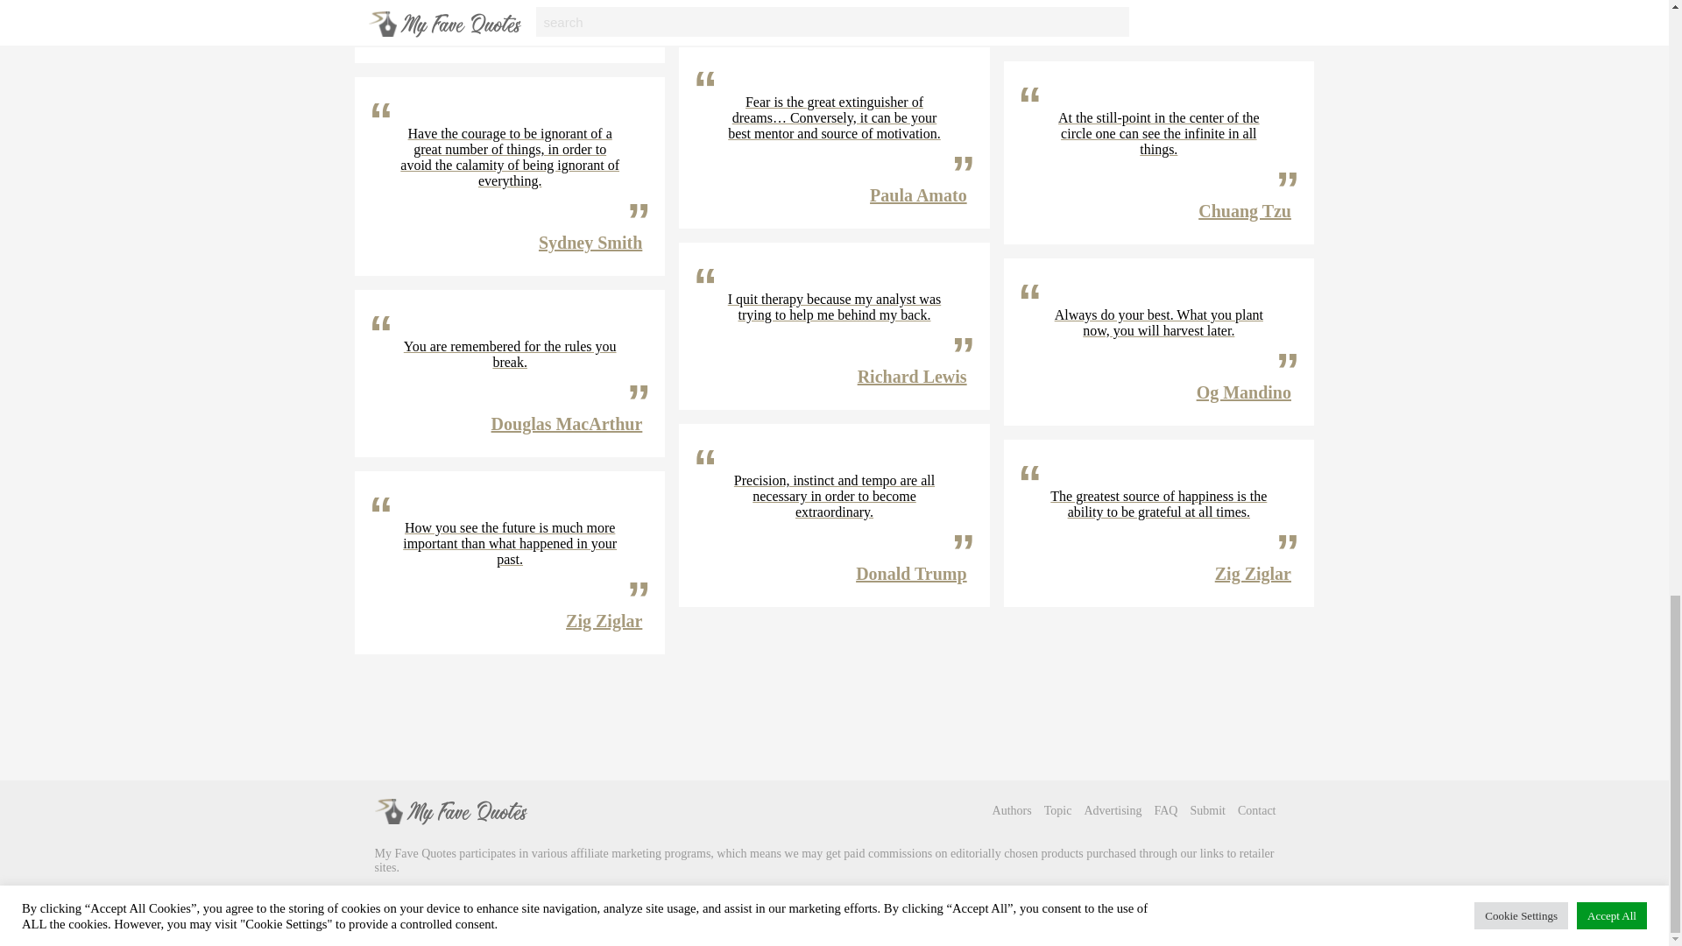  What do you see at coordinates (566, 424) in the screenshot?
I see `Douglas MacArthur` at bounding box center [566, 424].